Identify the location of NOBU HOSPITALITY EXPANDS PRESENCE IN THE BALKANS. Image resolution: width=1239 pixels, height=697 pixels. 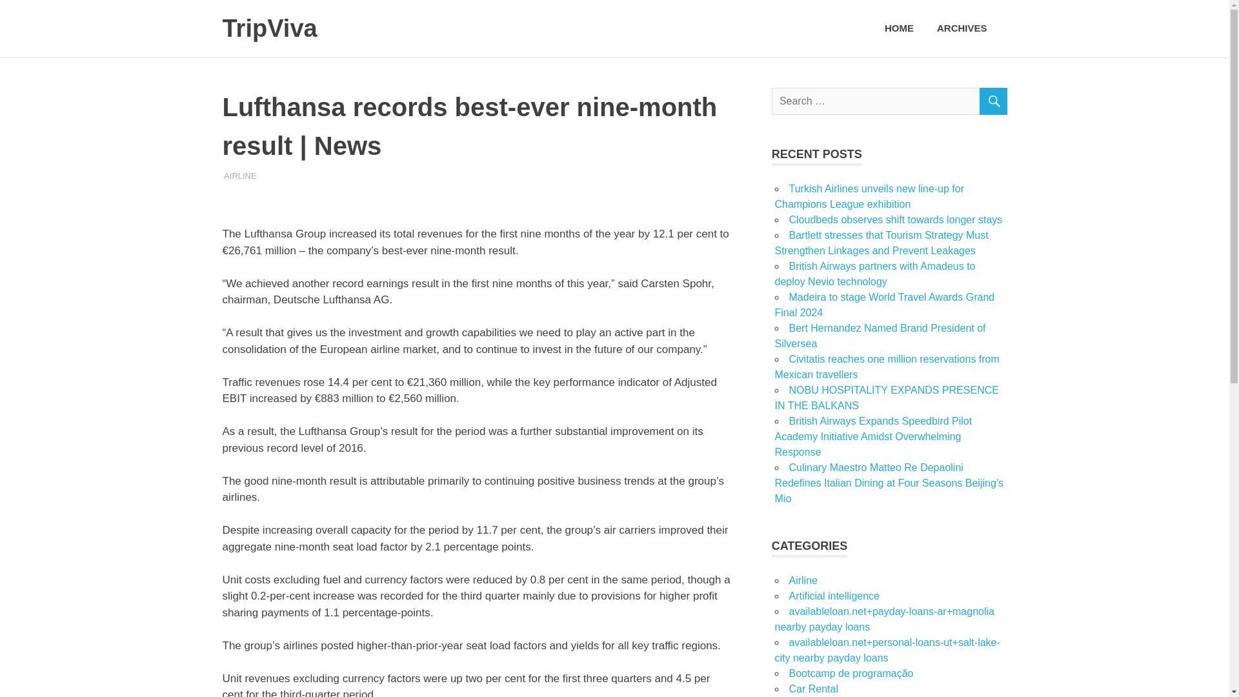
(887, 398).